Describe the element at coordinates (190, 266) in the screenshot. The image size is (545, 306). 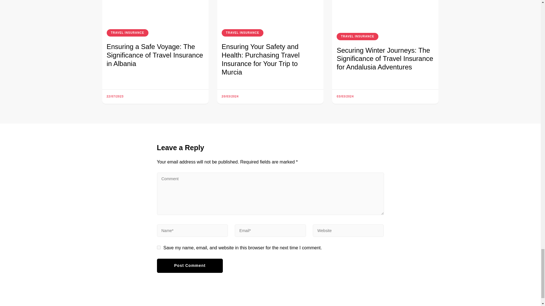
I see `Post Comment` at that location.